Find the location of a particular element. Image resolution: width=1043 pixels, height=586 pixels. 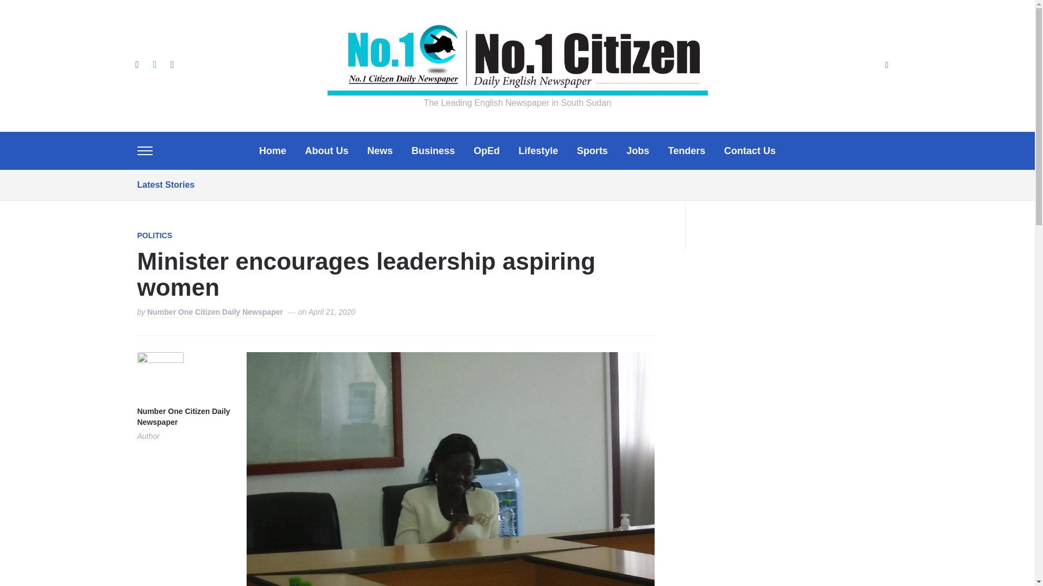

twitter is located at coordinates (154, 64).